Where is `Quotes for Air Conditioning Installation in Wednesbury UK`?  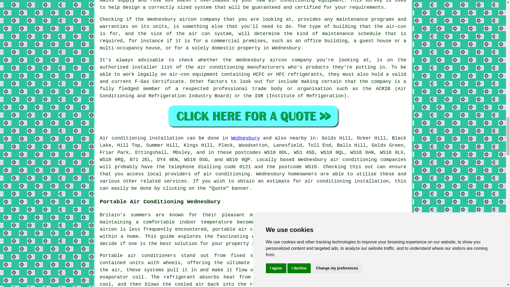
Quotes for Air Conditioning Installation in Wednesbury UK is located at coordinates (253, 116).